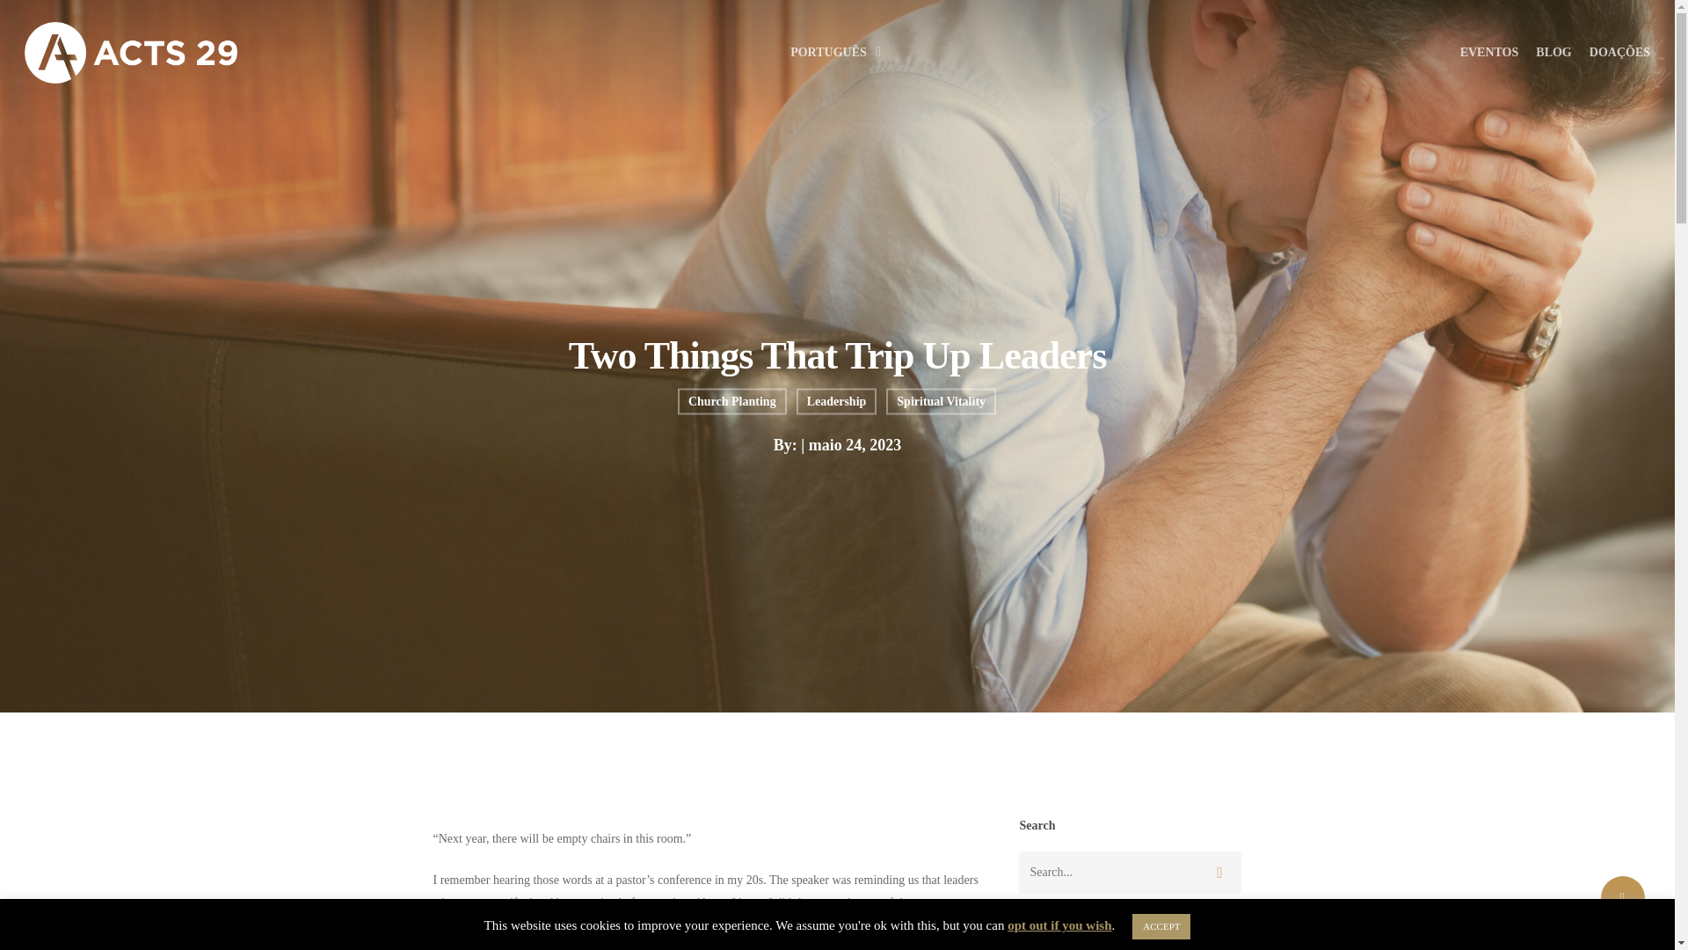 The height and width of the screenshot is (950, 1688). I want to click on Leadership, so click(837, 415).